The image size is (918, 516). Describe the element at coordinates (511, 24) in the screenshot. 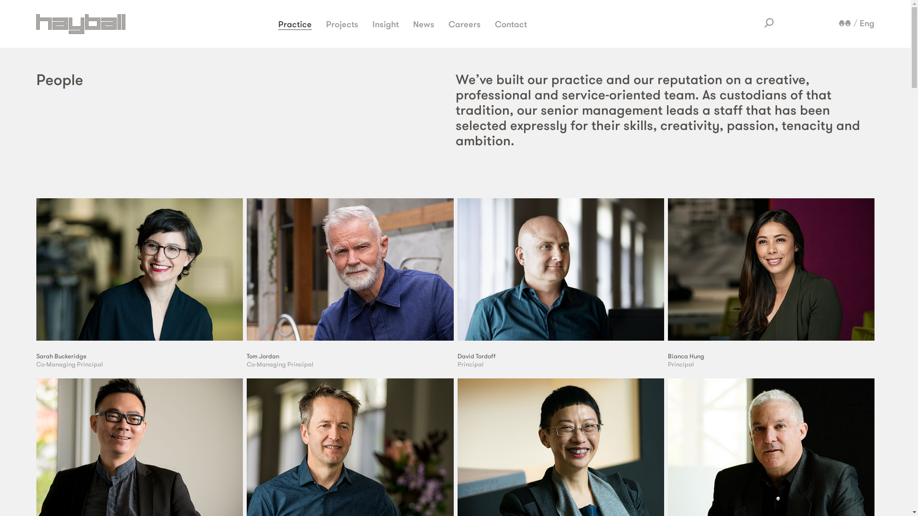

I see `Contact` at that location.